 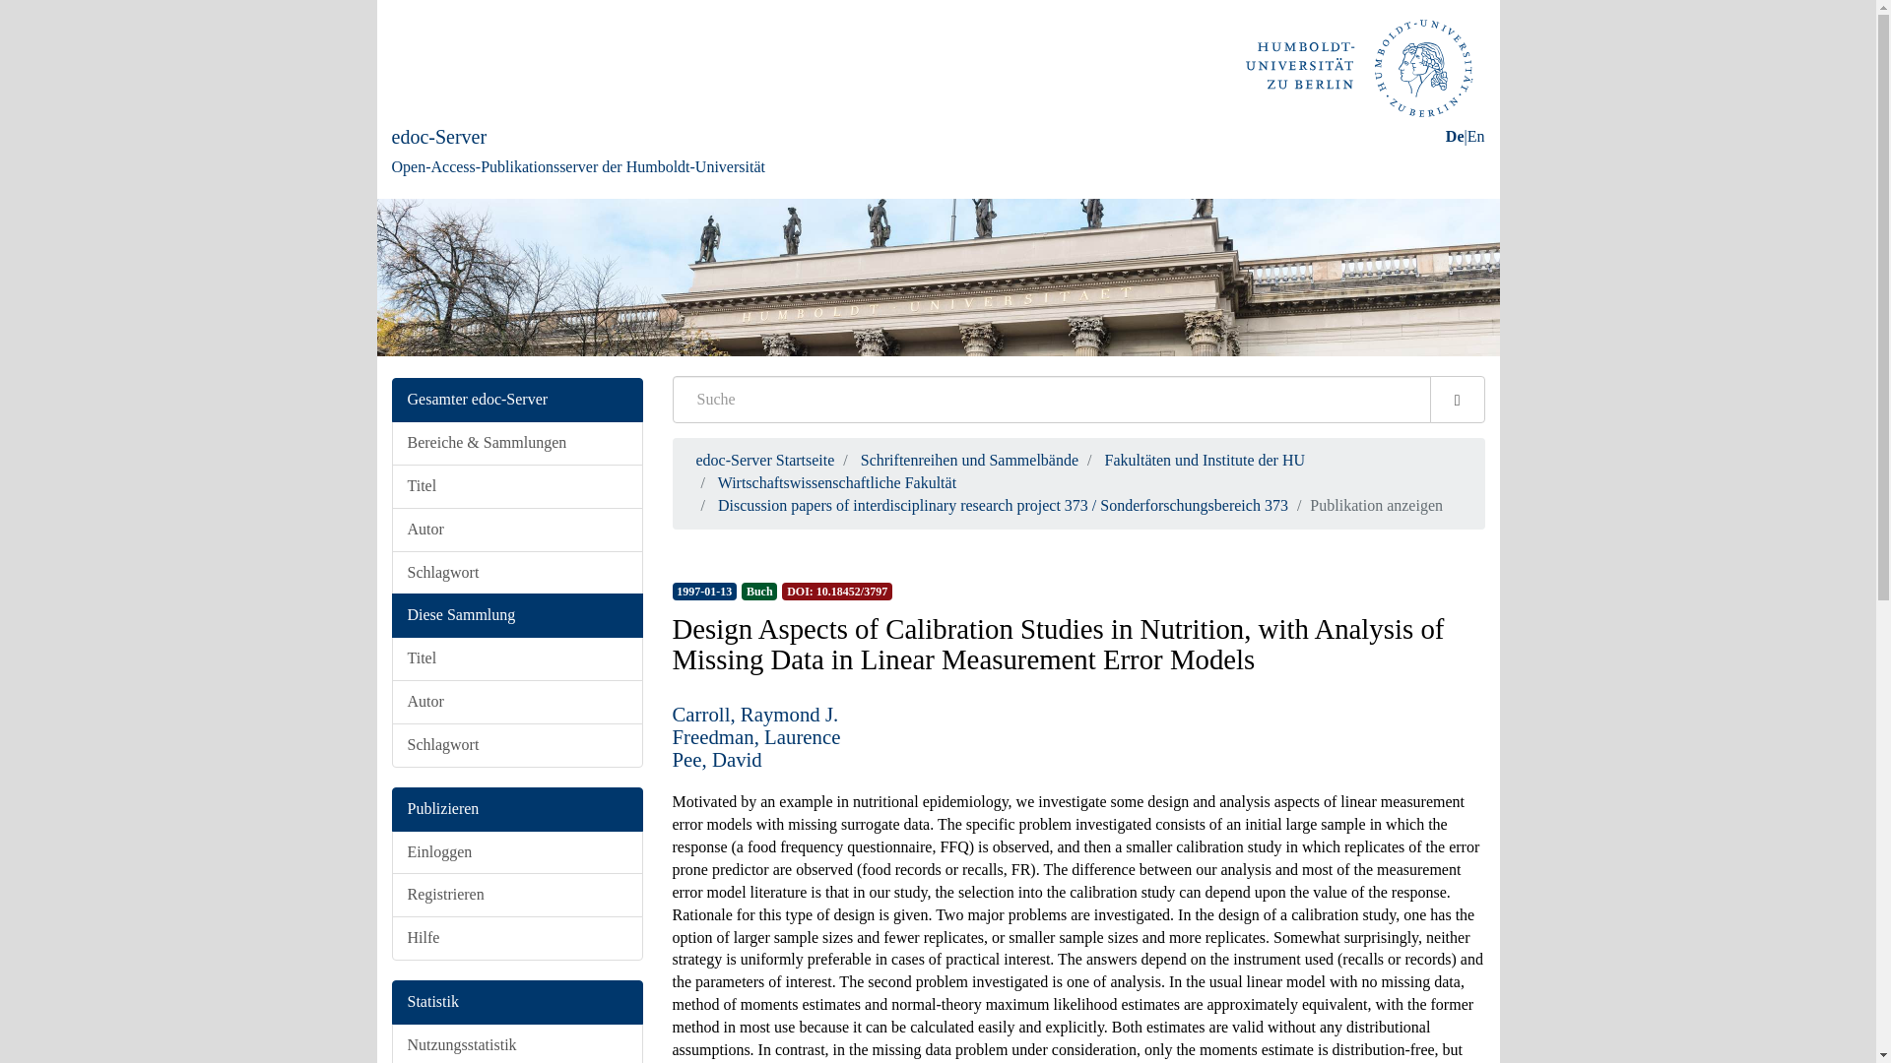 What do you see at coordinates (1457, 400) in the screenshot?
I see `Los` at bounding box center [1457, 400].